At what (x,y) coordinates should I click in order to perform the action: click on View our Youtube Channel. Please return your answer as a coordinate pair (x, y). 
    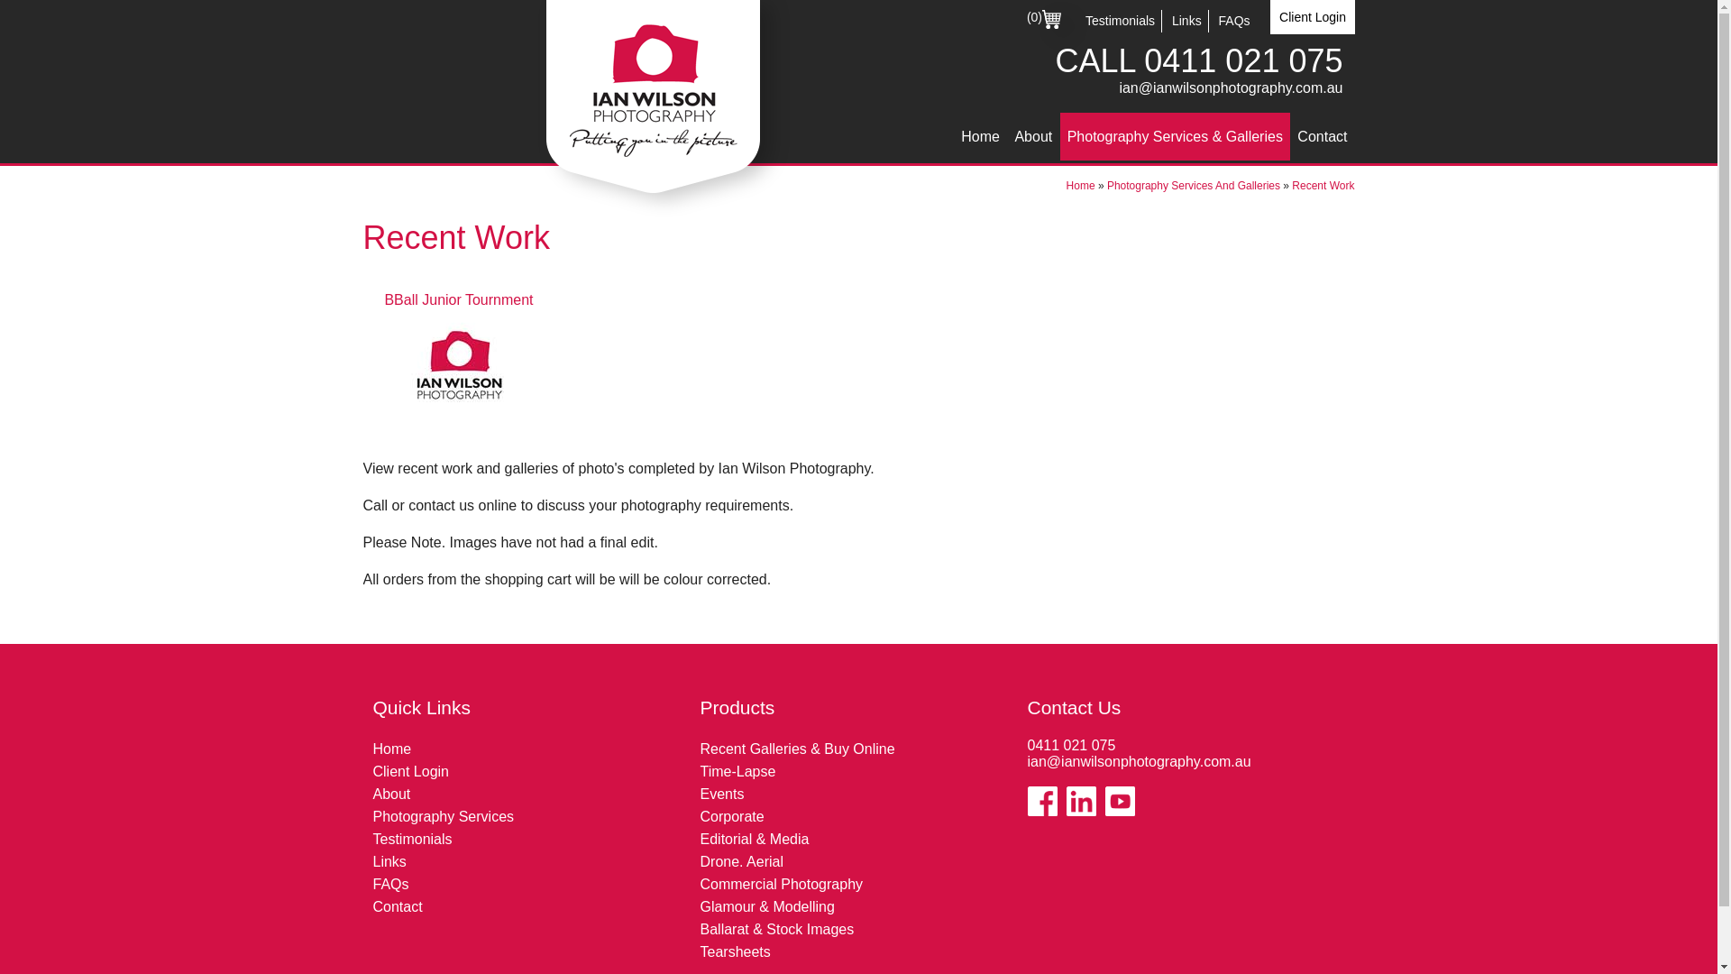
    Looking at the image, I should click on (1120, 801).